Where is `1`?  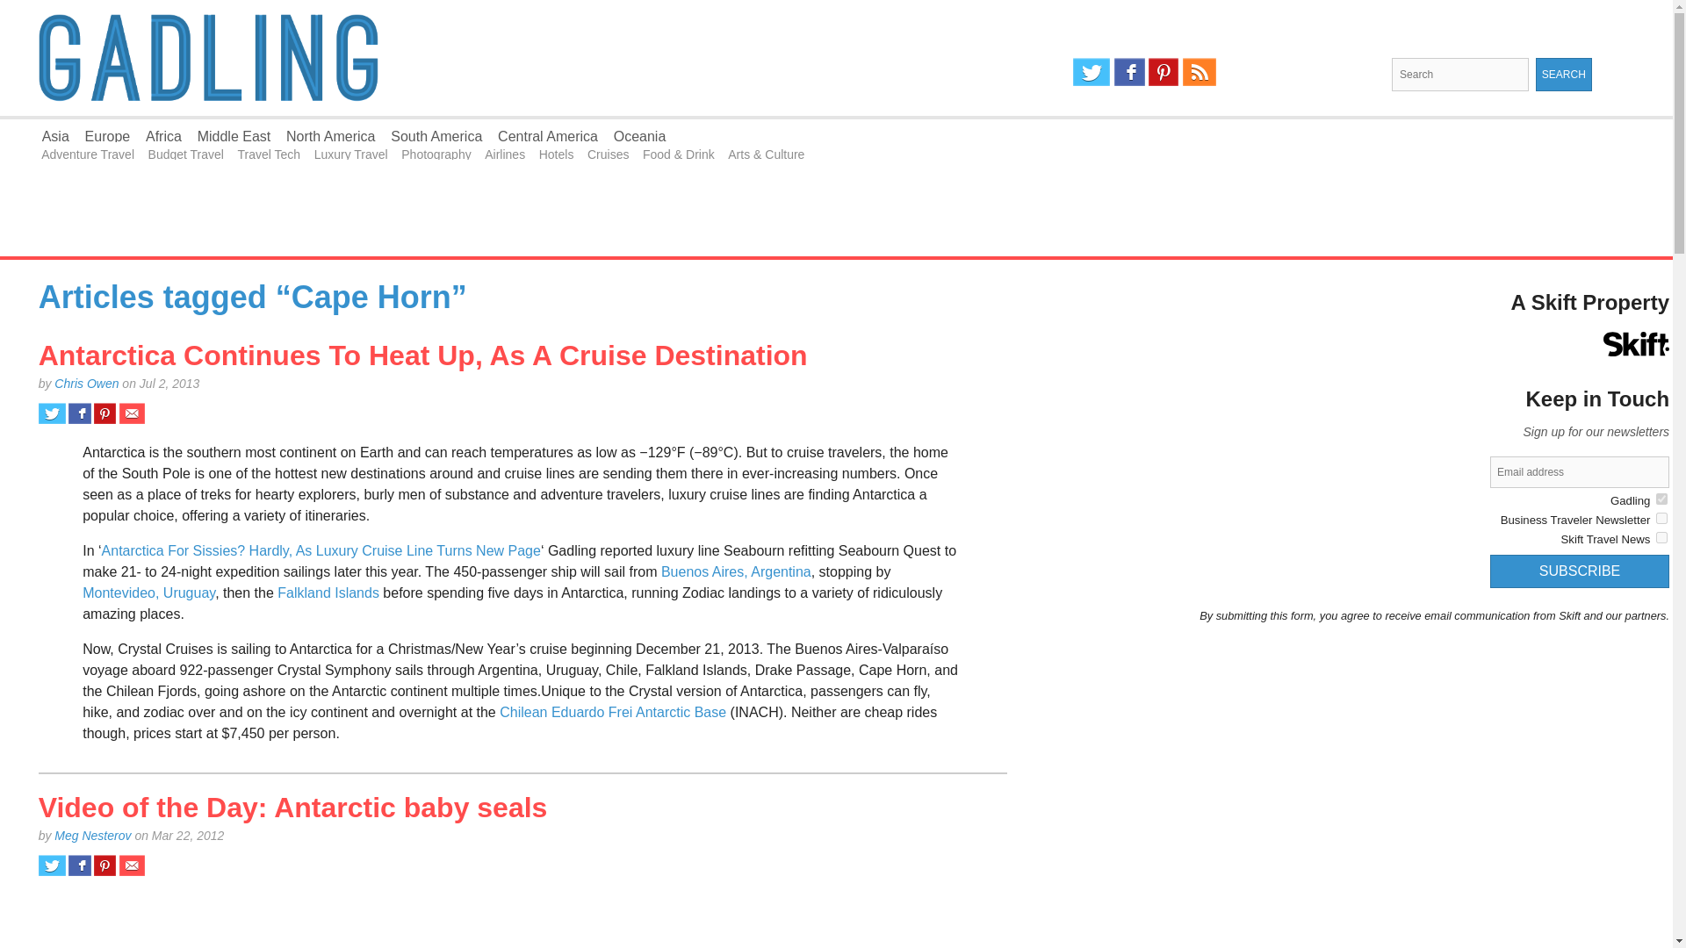 1 is located at coordinates (1661, 537).